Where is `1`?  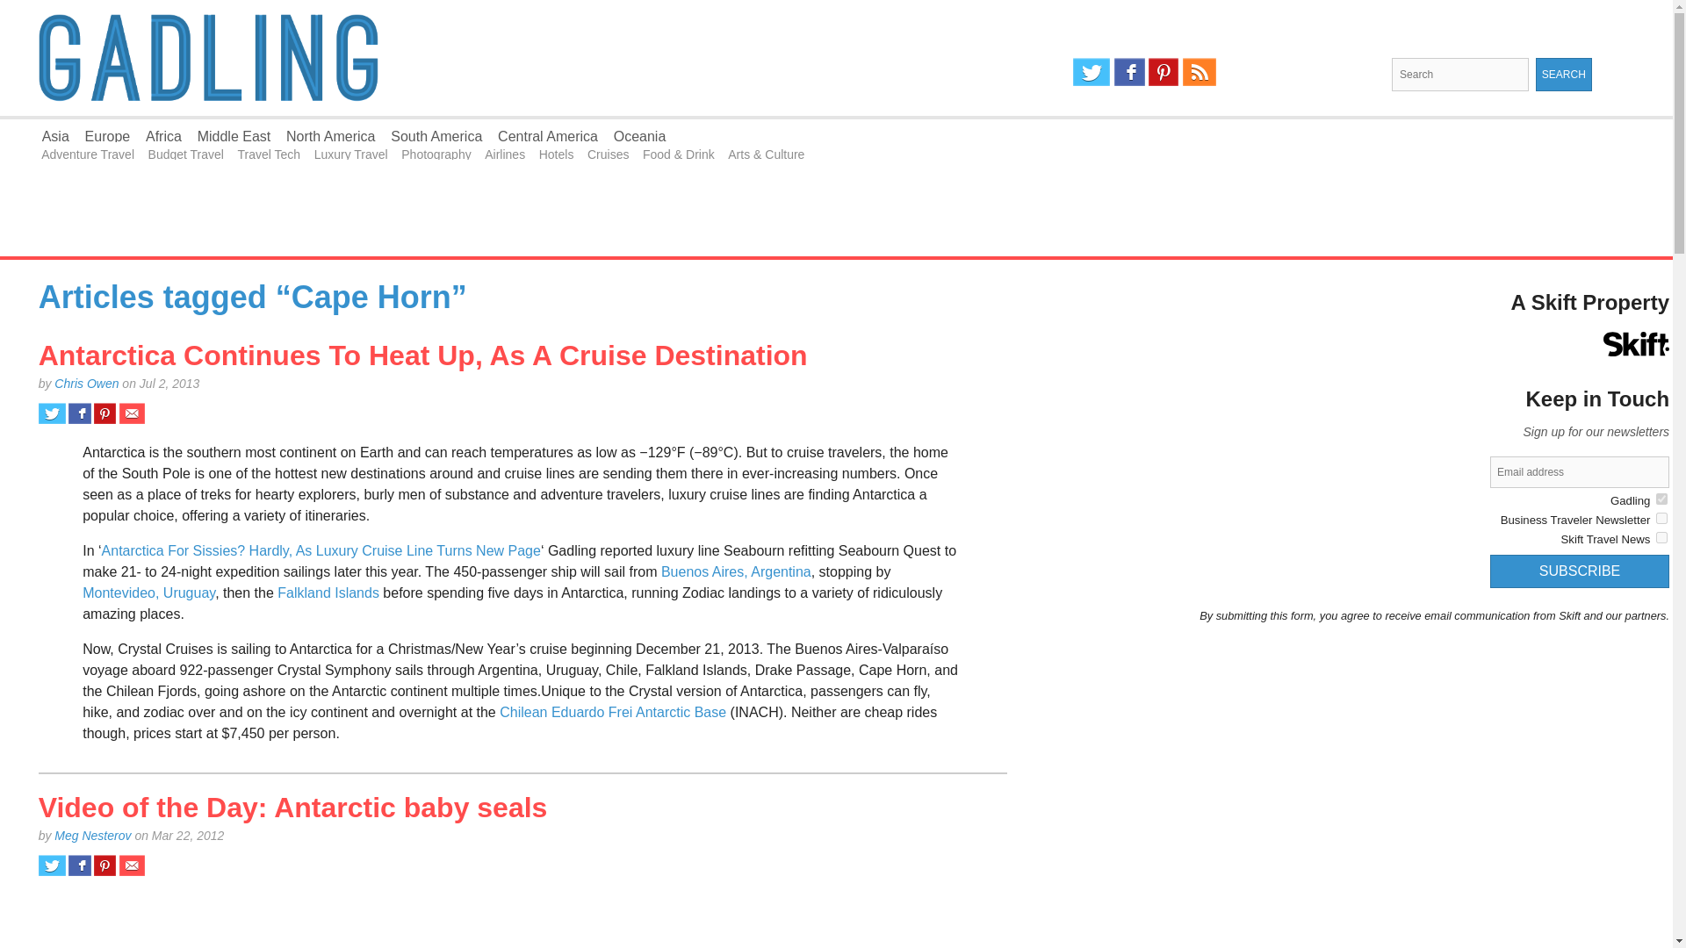 1 is located at coordinates (1661, 537).